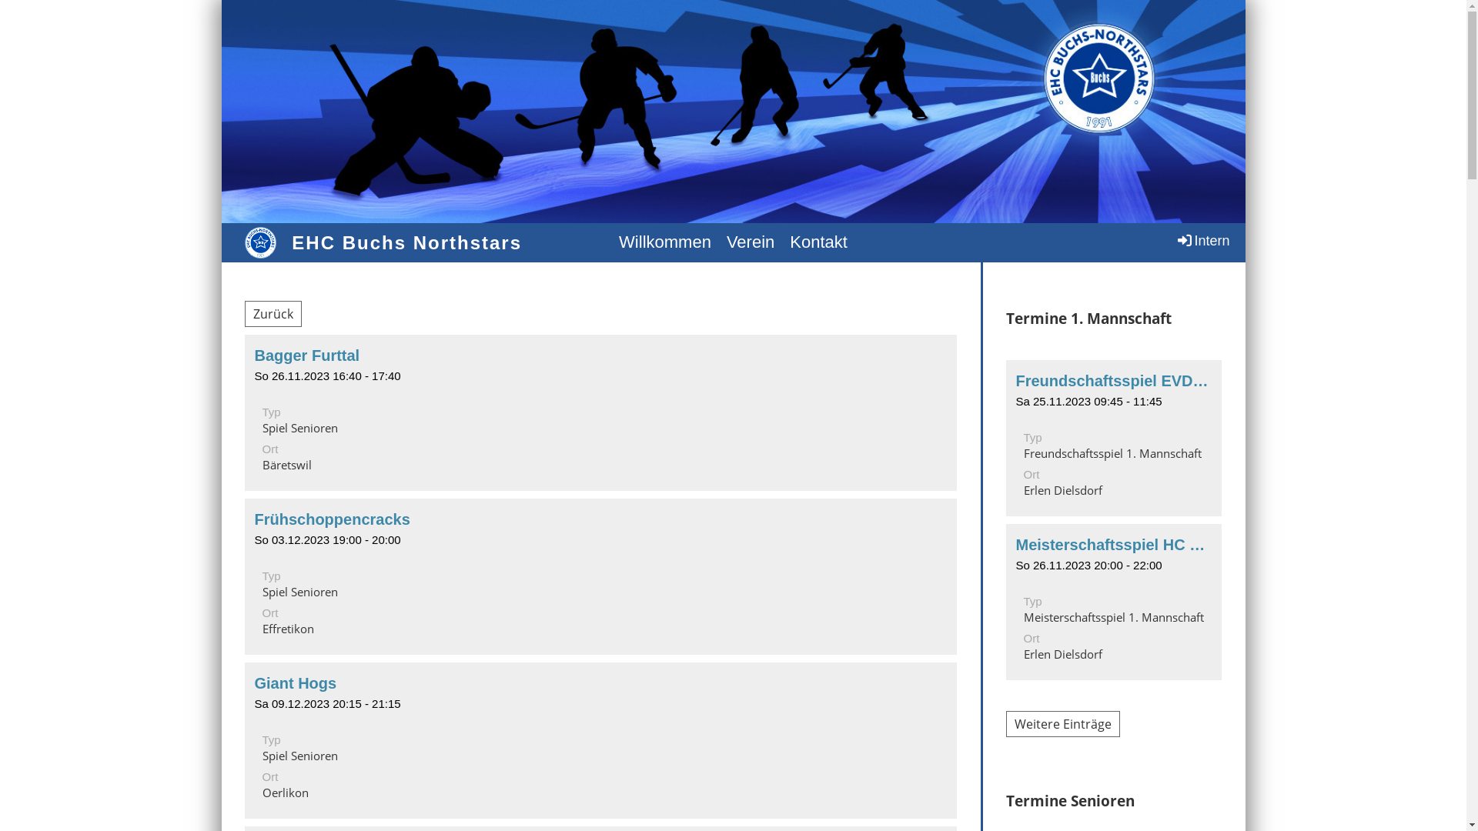  Describe the element at coordinates (819, 243) in the screenshot. I see `Kontakt` at that location.